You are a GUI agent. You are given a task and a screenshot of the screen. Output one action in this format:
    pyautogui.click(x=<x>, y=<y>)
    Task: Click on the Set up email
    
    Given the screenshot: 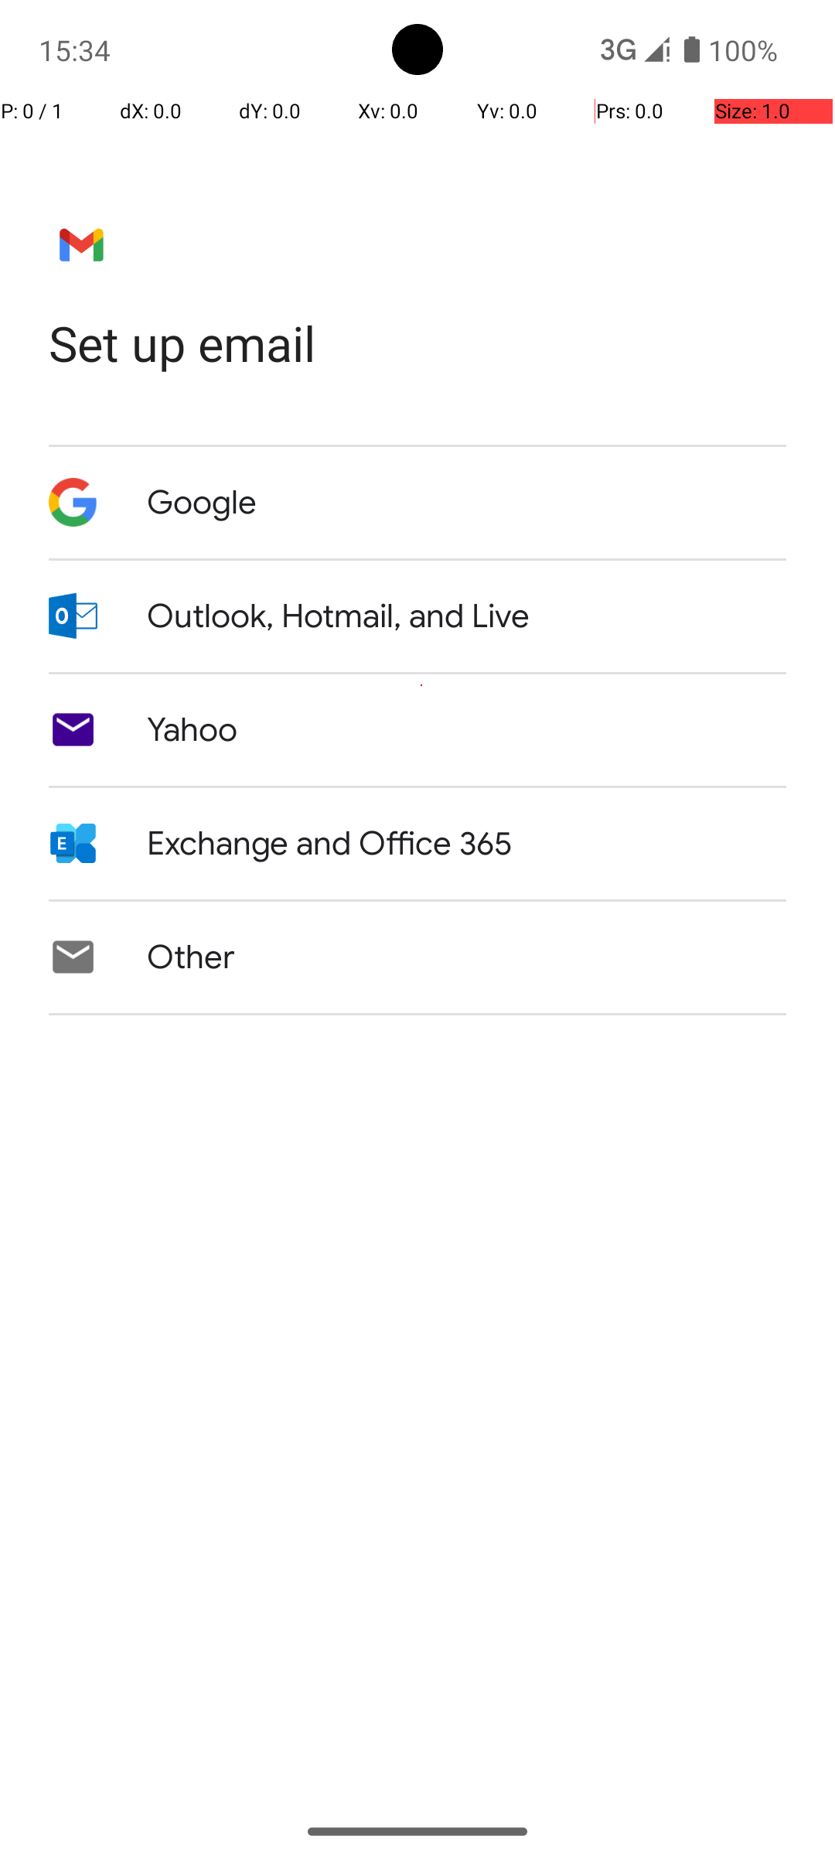 What is the action you would take?
    pyautogui.click(x=417, y=343)
    